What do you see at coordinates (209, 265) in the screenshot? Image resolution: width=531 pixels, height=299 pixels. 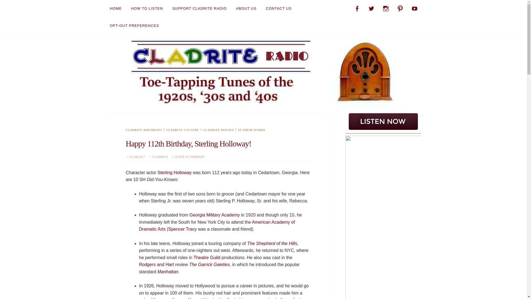 I see `The Garrick Gaieties` at bounding box center [209, 265].